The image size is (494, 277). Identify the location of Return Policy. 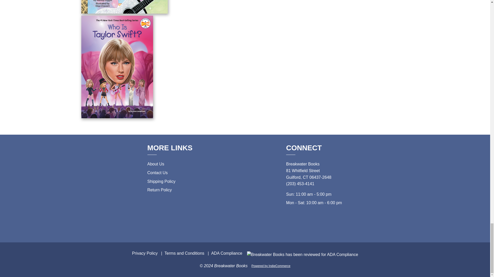
(159, 190).